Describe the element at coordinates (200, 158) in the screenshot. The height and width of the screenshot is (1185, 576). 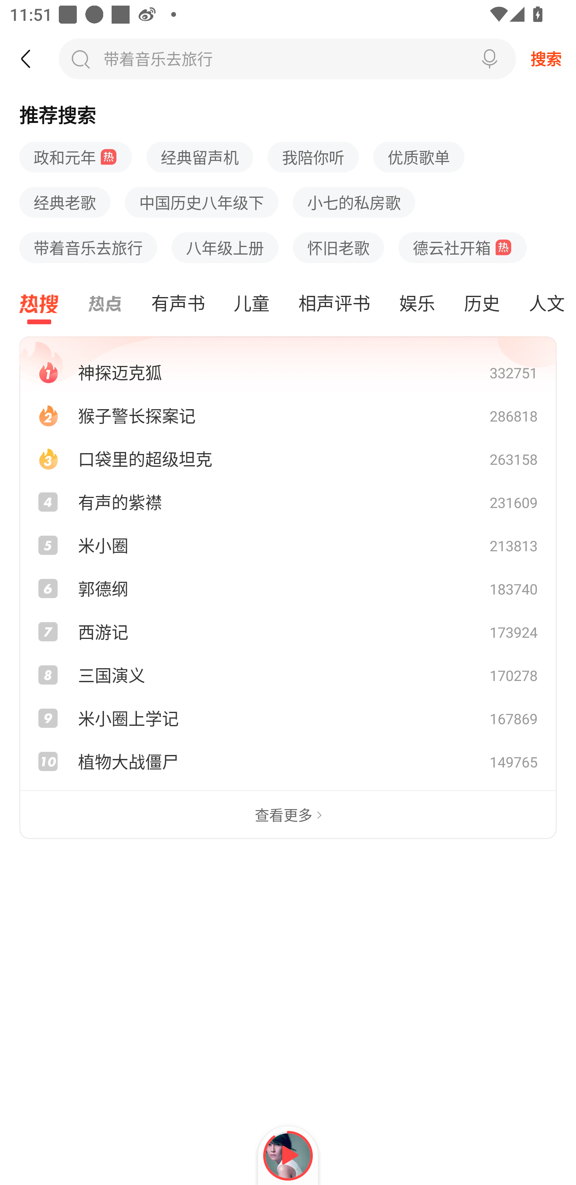
I see `经典留声机` at that location.